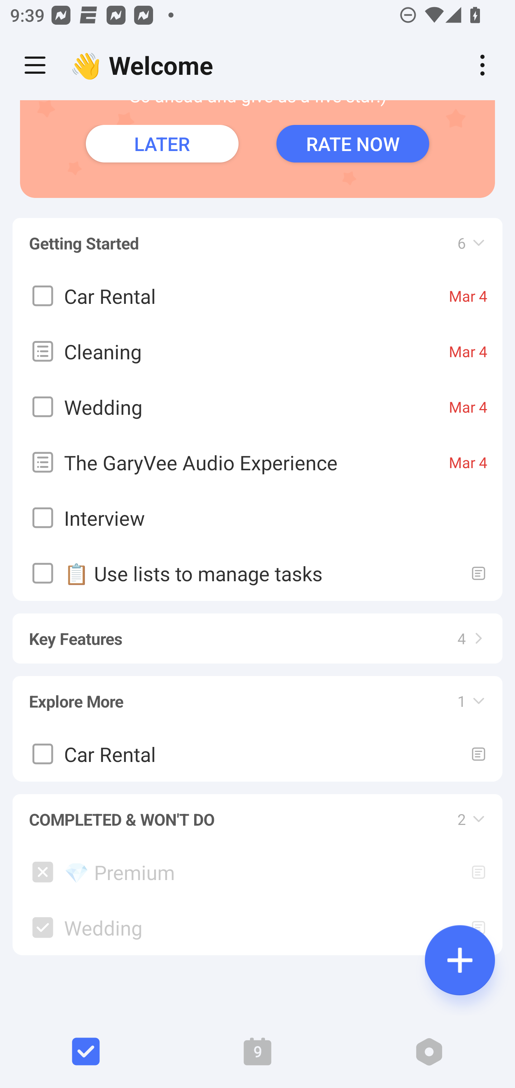 This screenshot has width=515, height=1088. I want to click on Wedding, so click(257, 928).